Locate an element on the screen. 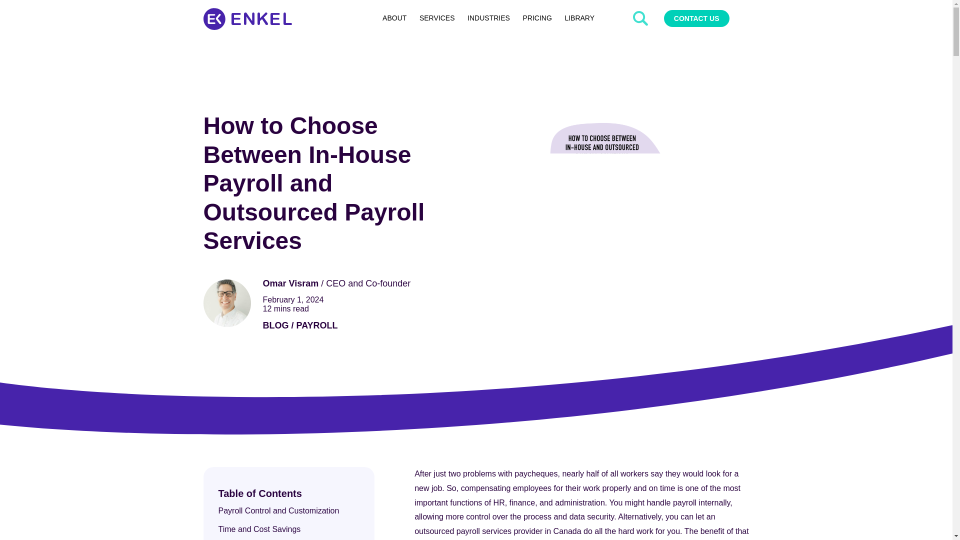  Industries is located at coordinates (488, 18).